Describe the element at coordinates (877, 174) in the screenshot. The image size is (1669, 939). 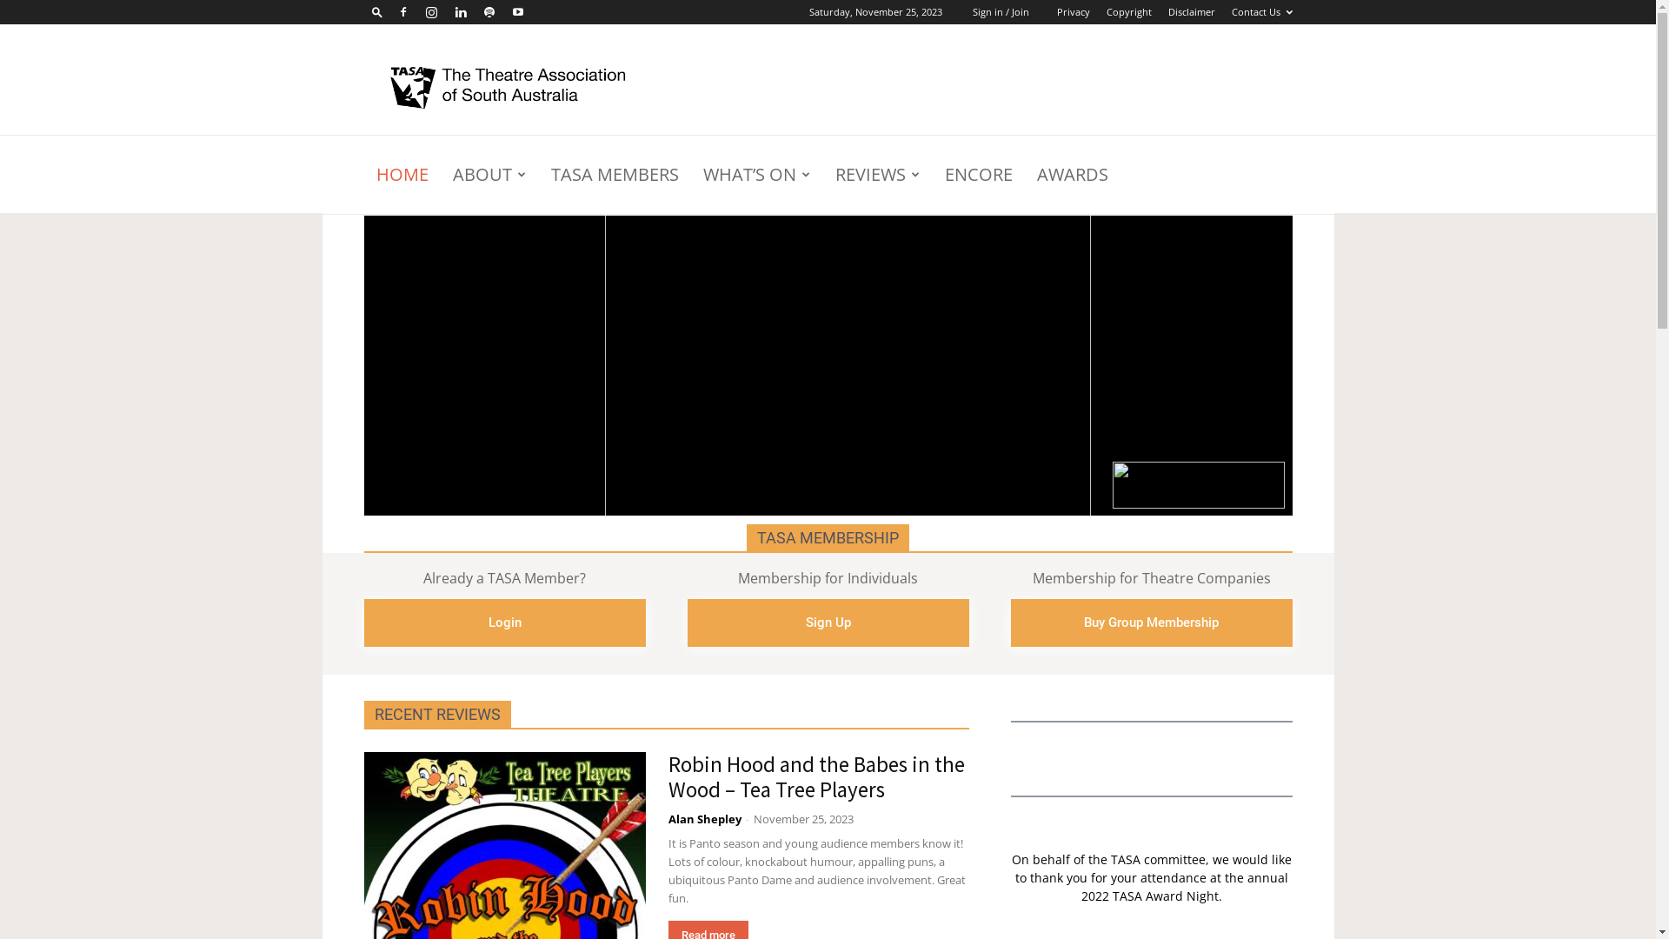
I see `REVIEWS` at that location.